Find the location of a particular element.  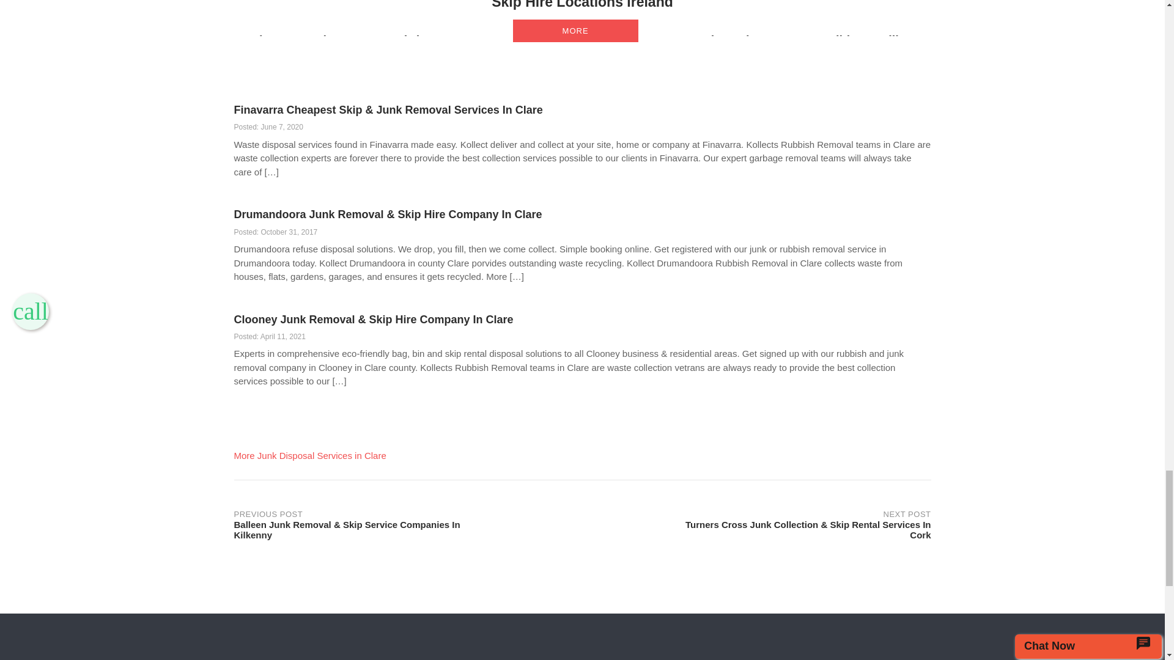

Leitrim is located at coordinates (410, 40).